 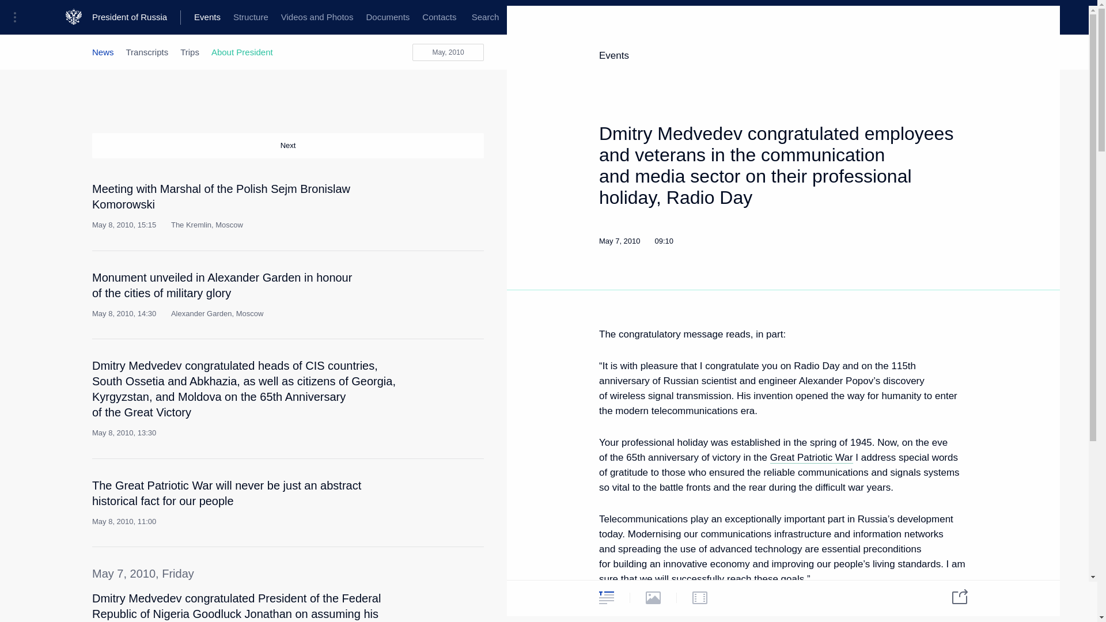 I want to click on Next, so click(x=288, y=146).